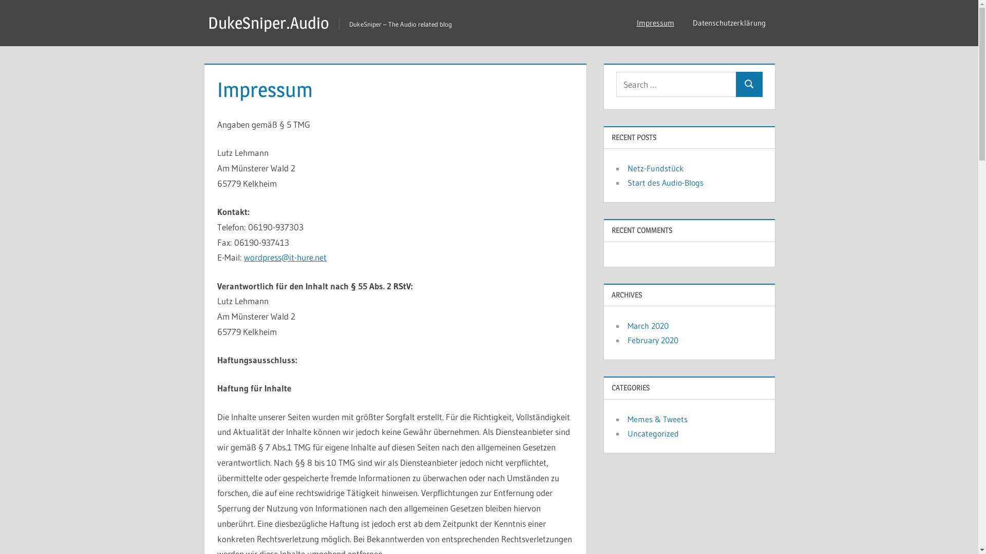 Image resolution: width=986 pixels, height=554 pixels. I want to click on Search, so click(749, 84).